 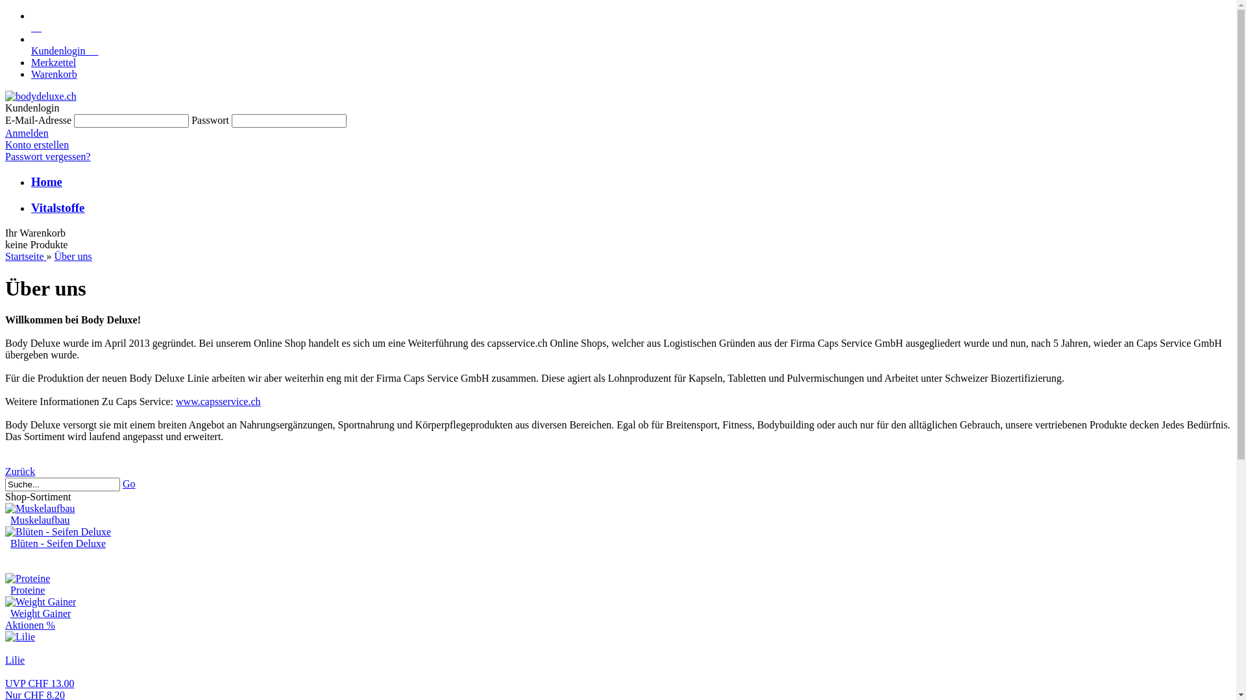 What do you see at coordinates (55, 74) in the screenshot?
I see `Warenkorb` at bounding box center [55, 74].